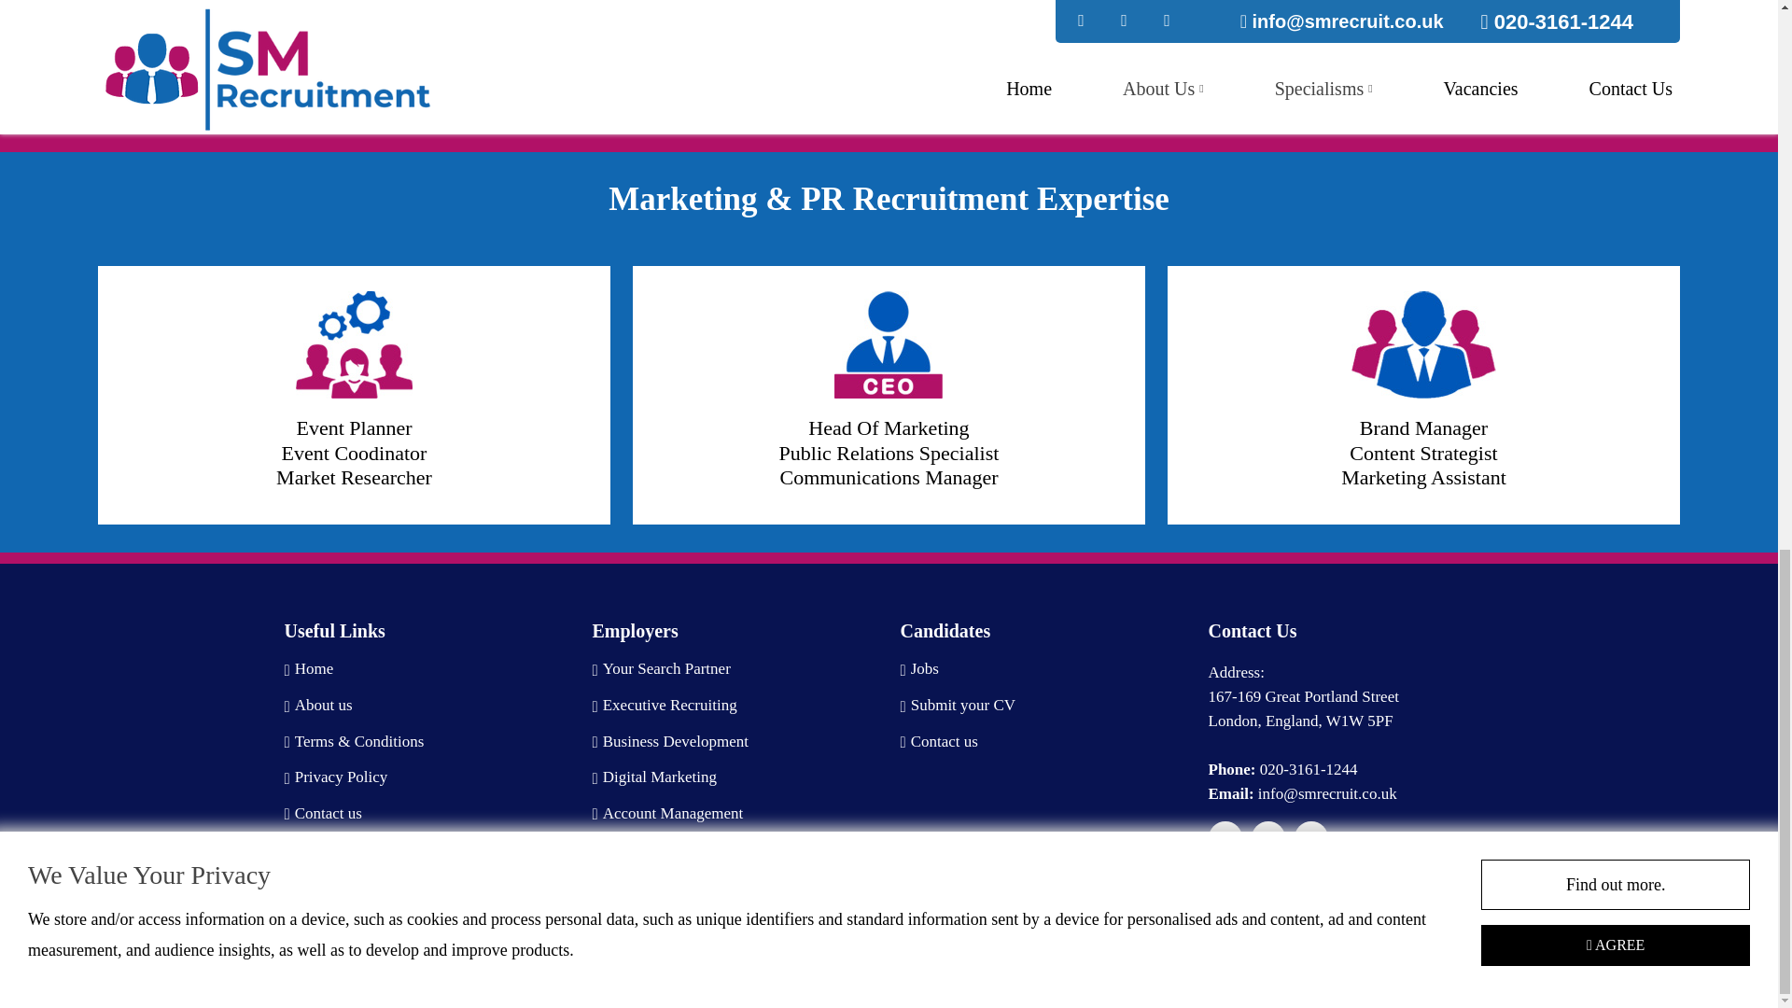 The image size is (1792, 1008). What do you see at coordinates (317, 706) in the screenshot?
I see `About us` at bounding box center [317, 706].